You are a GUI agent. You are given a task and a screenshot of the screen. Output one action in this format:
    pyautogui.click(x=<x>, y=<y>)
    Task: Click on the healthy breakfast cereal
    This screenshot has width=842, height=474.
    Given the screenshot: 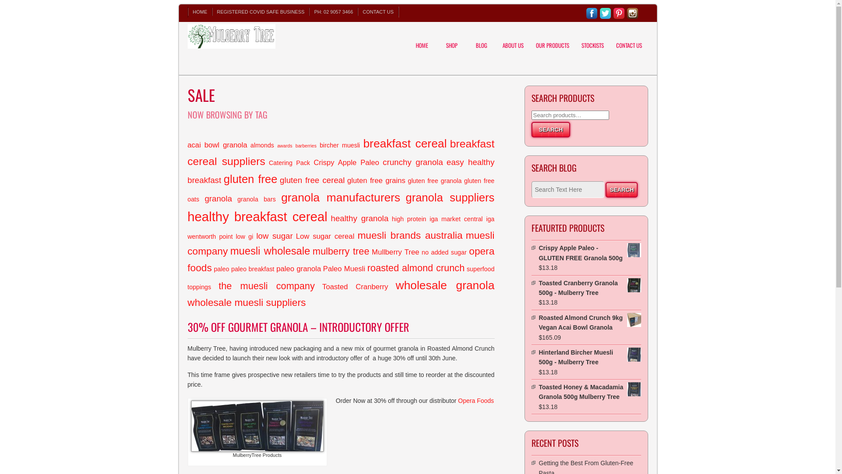 What is the action you would take?
    pyautogui.click(x=258, y=217)
    